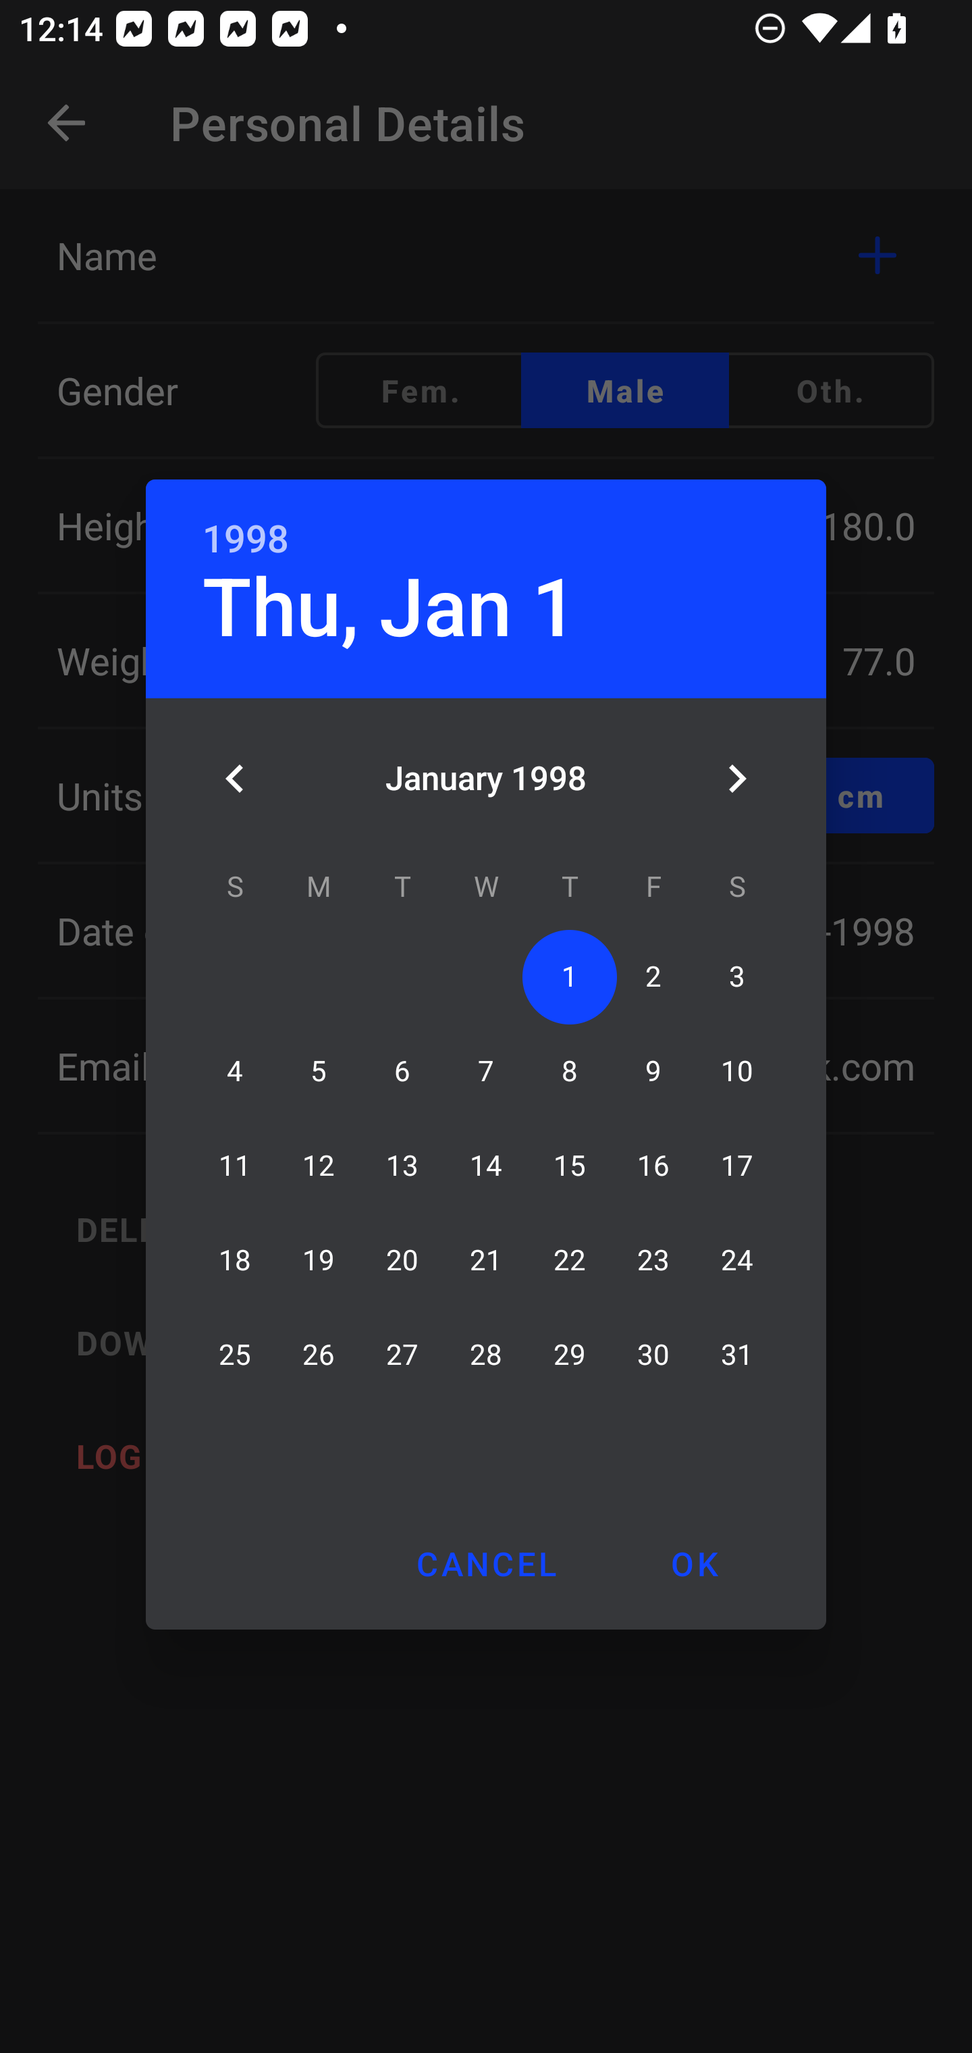 The image size is (972, 2053). What do you see at coordinates (653, 1071) in the screenshot?
I see `9 09 January 1998` at bounding box center [653, 1071].